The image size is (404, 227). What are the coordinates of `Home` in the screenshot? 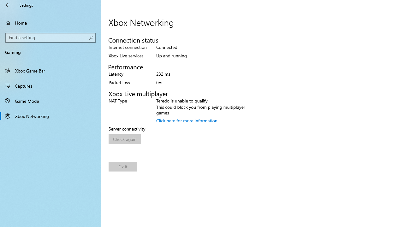 It's located at (50, 23).